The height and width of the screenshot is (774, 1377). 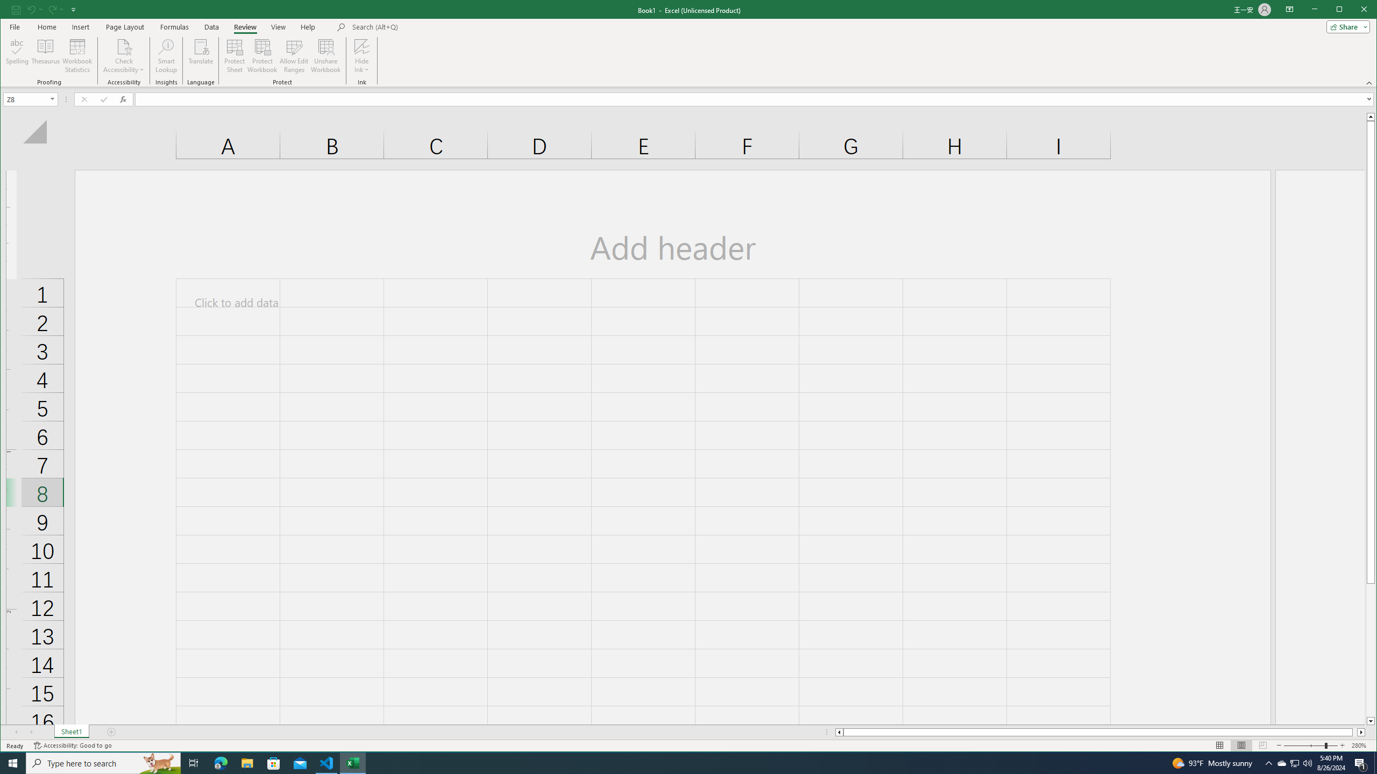 What do you see at coordinates (235, 56) in the screenshot?
I see `Protect Sheet...` at bounding box center [235, 56].